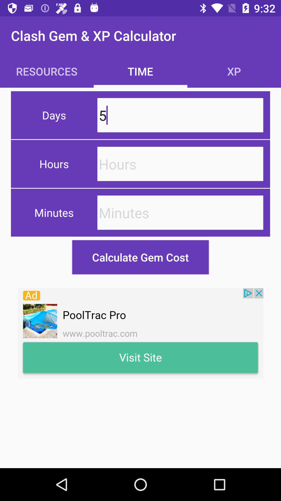 This screenshot has width=281, height=501. What do you see at coordinates (180, 164) in the screenshot?
I see `input hours box` at bounding box center [180, 164].